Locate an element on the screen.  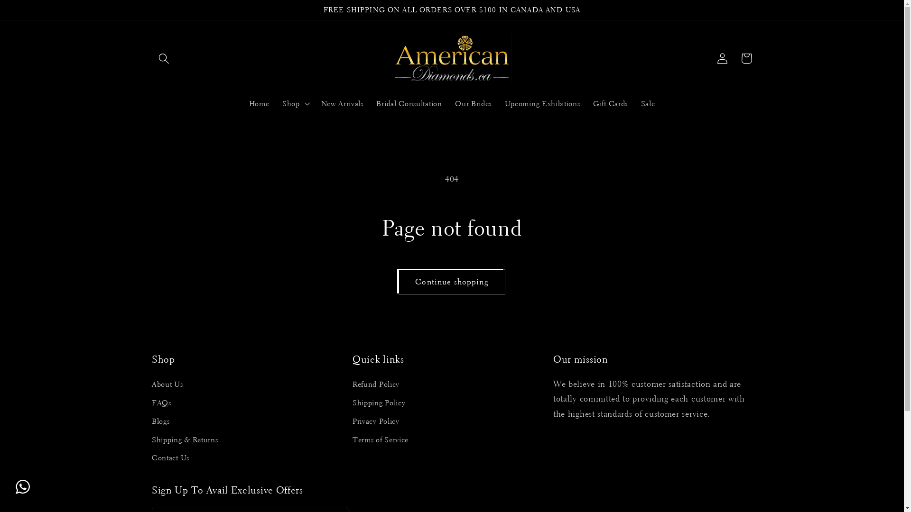
Upcoming Exhibitions is located at coordinates (542, 104).